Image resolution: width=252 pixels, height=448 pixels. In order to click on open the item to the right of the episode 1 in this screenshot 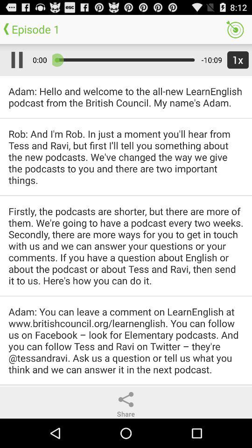, I will do `click(235, 29)`.